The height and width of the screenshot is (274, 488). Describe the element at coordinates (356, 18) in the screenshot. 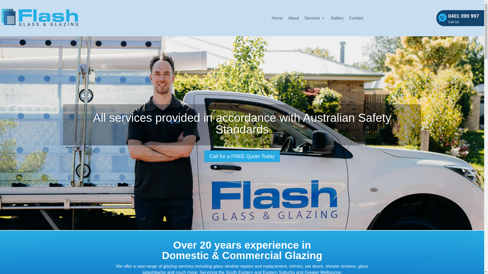

I see `Contact` at that location.